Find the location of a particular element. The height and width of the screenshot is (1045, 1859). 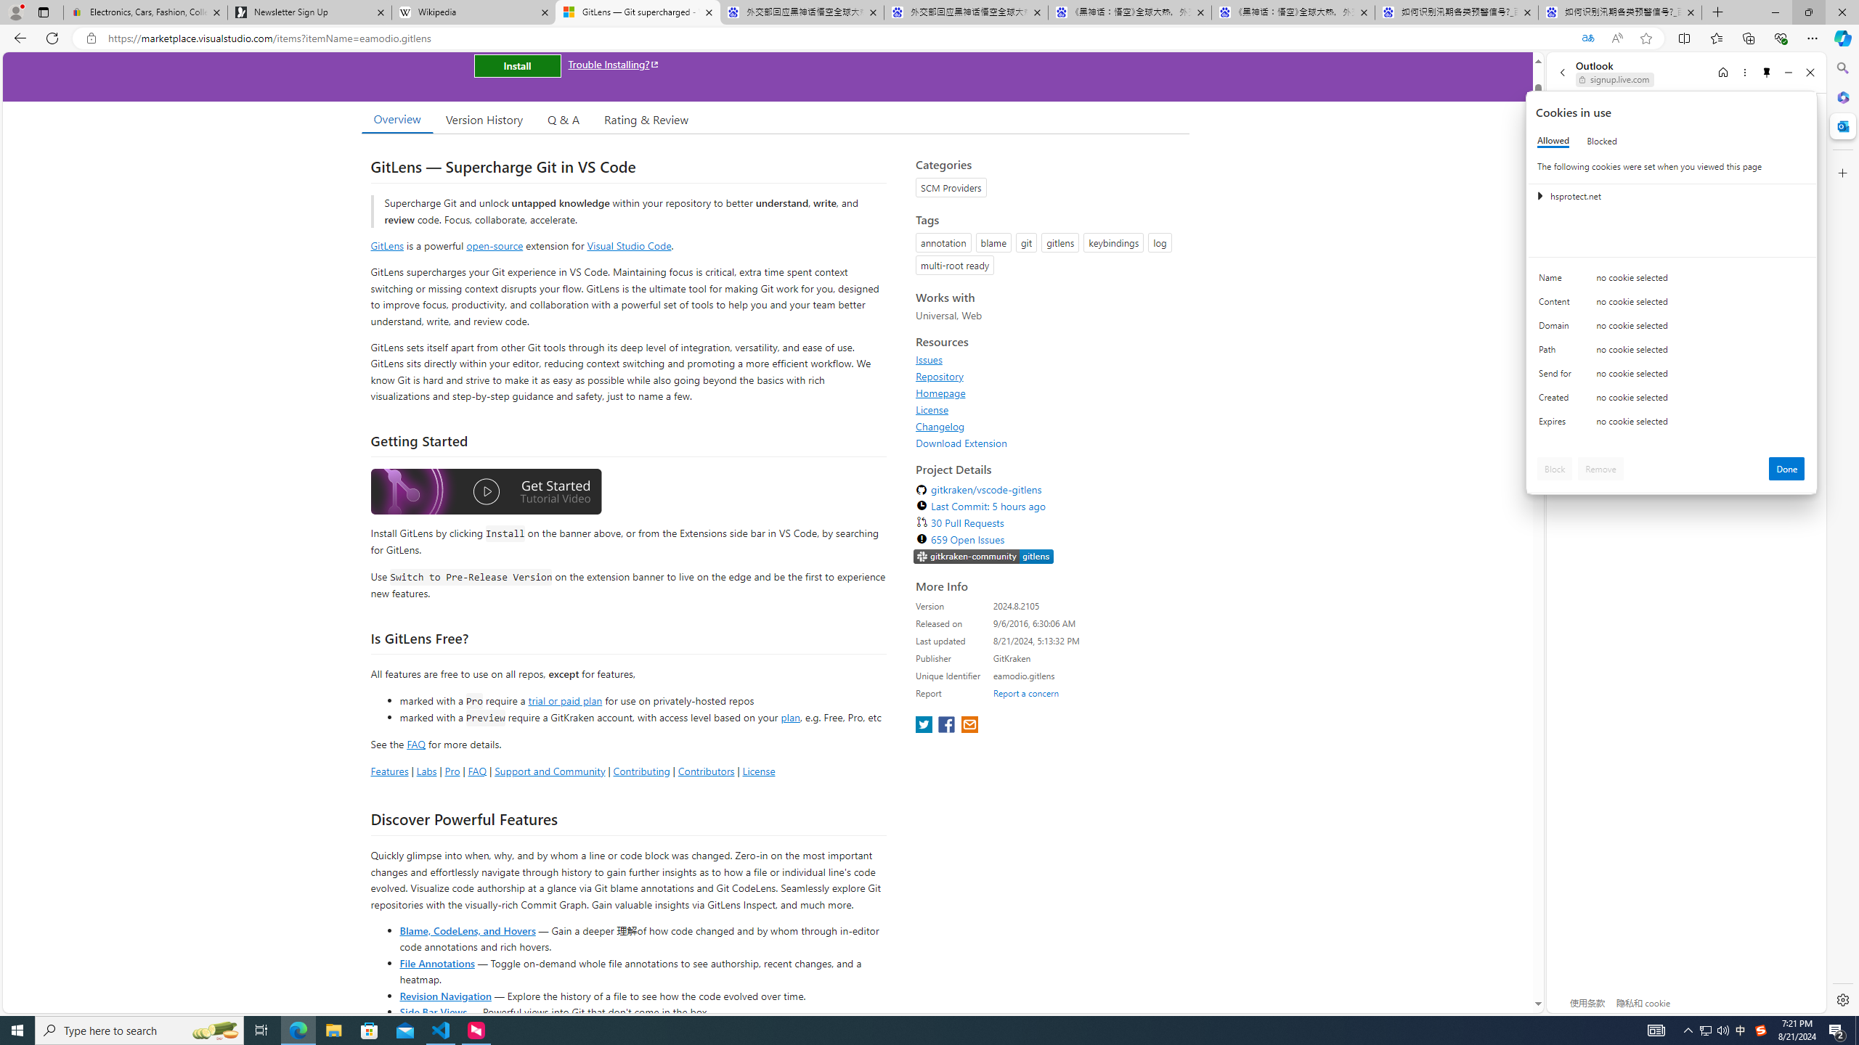

Expires is located at coordinates (1558, 425).